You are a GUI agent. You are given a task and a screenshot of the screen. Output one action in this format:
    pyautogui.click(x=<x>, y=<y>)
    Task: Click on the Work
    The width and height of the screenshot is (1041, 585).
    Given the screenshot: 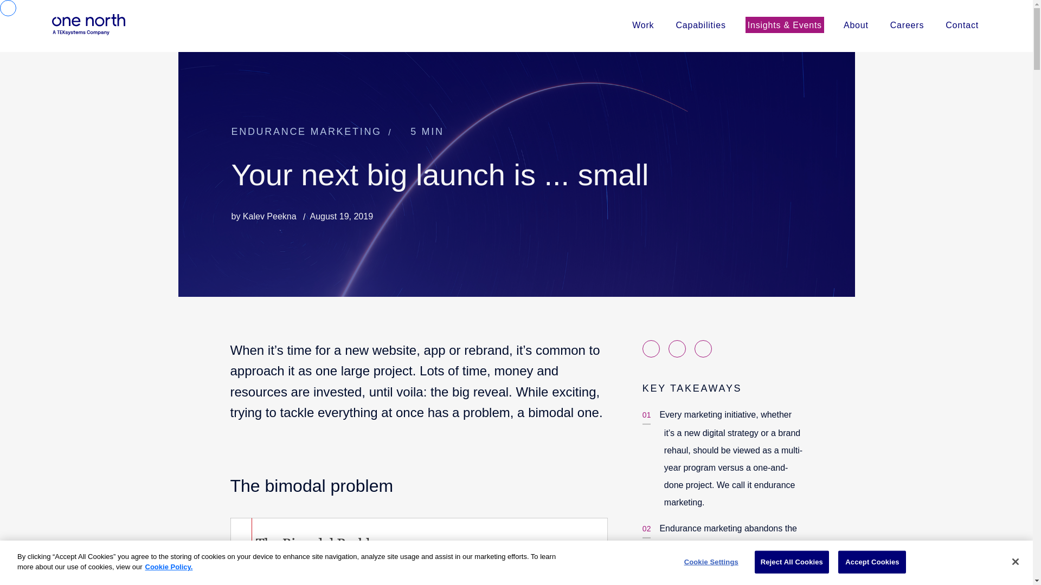 What is the action you would take?
    pyautogui.click(x=642, y=24)
    